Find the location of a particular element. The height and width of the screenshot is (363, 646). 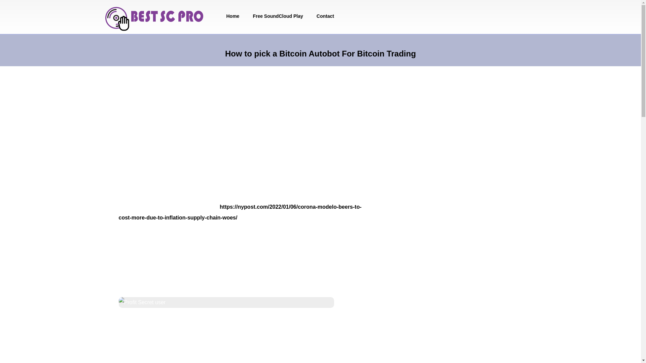

Contact is located at coordinates (325, 16).